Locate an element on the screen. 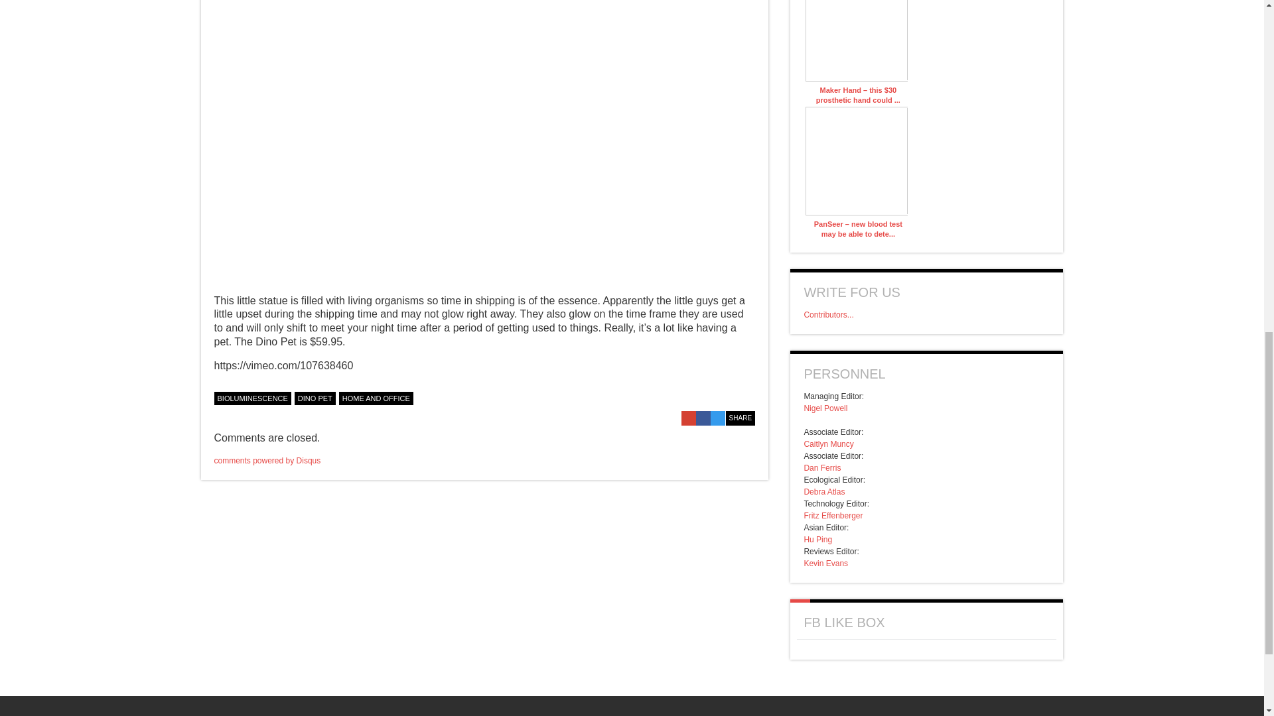  Nigel Powell is located at coordinates (825, 408).